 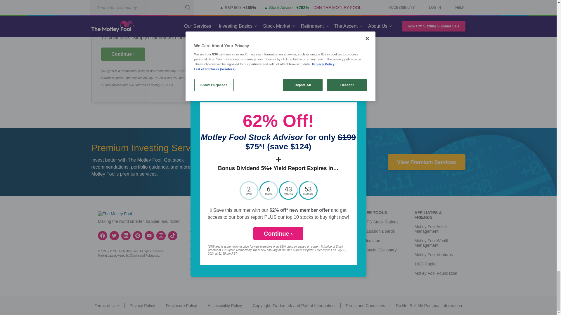 I want to click on Privacy Policy, so click(x=142, y=306).